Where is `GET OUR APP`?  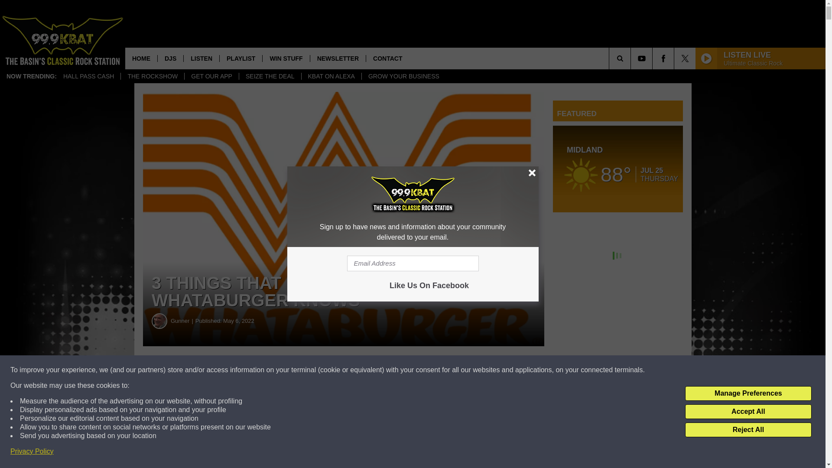 GET OUR APP is located at coordinates (211, 76).